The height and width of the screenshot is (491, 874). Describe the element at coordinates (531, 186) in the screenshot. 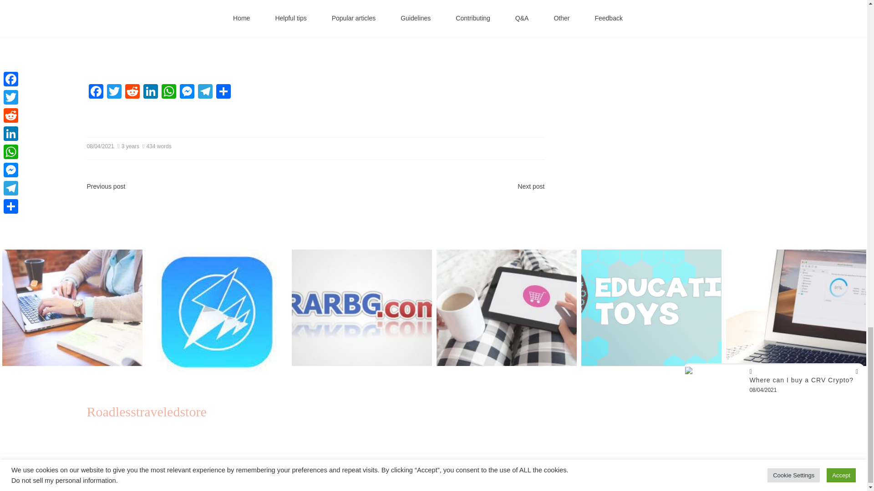

I see `Next post` at that location.